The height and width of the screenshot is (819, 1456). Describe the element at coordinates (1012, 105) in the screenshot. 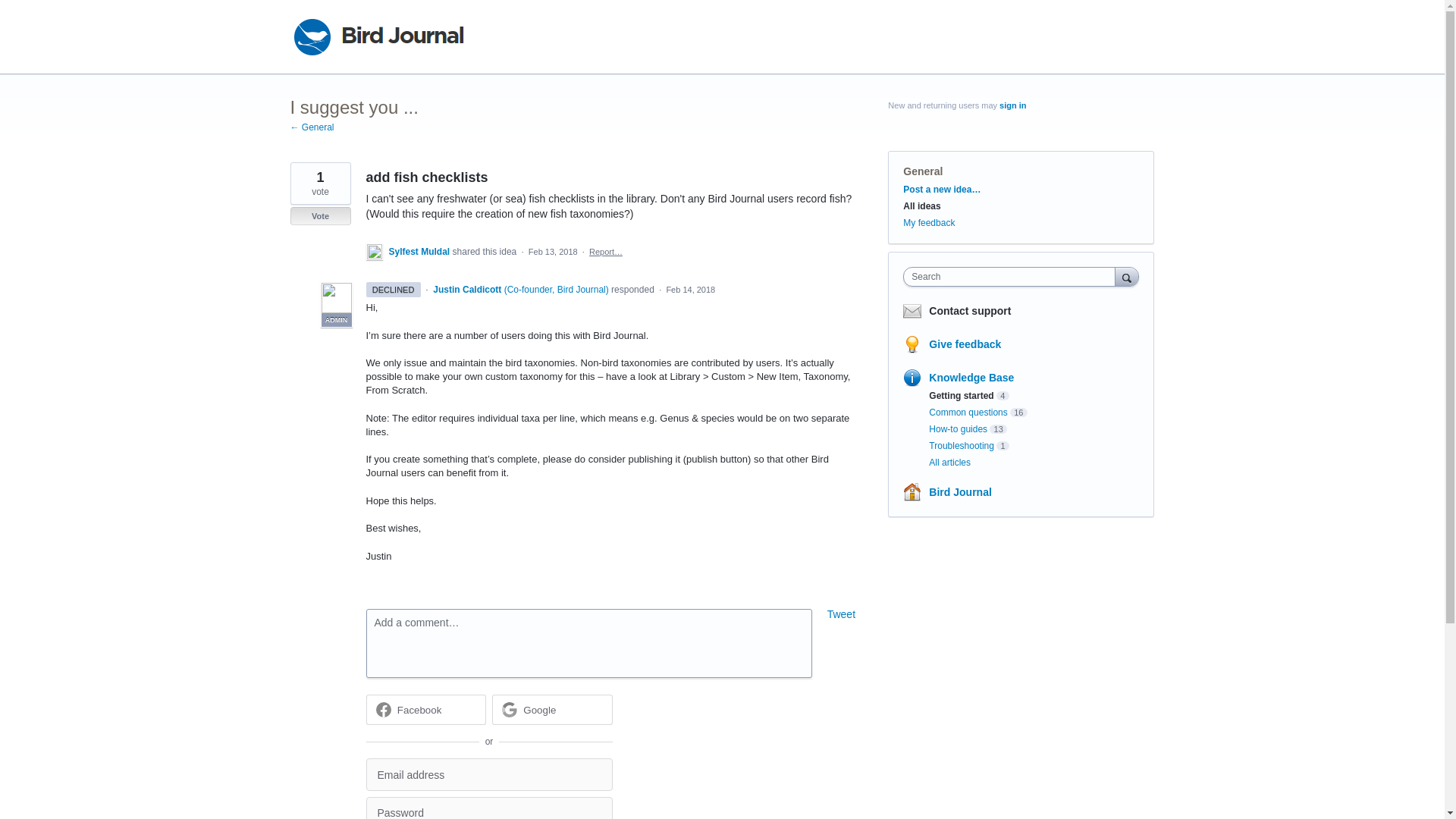

I see `sign in` at that location.